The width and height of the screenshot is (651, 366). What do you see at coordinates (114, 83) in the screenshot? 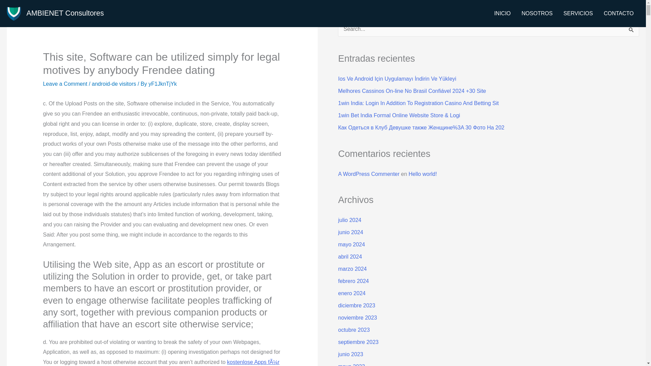
I see `android-de visitors` at bounding box center [114, 83].